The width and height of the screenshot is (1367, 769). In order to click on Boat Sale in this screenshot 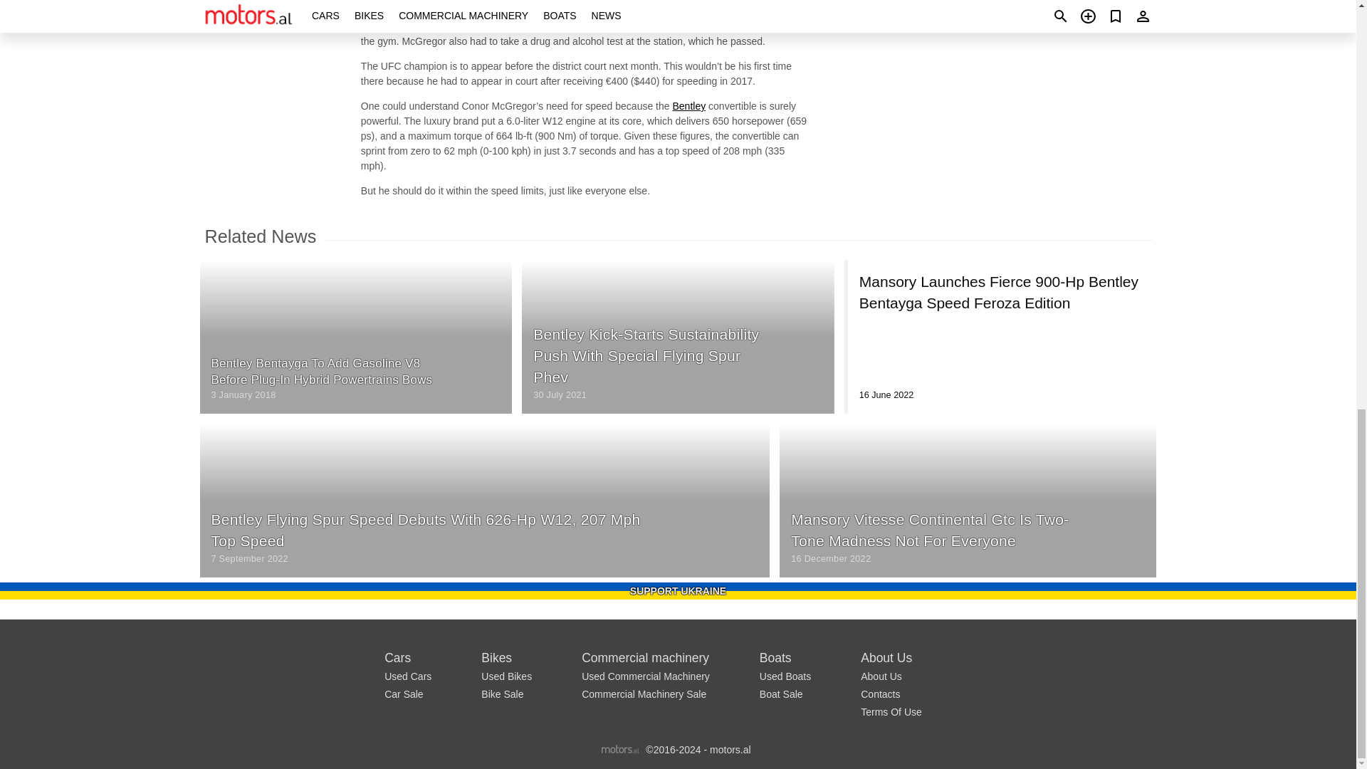, I will do `click(782, 694)`.